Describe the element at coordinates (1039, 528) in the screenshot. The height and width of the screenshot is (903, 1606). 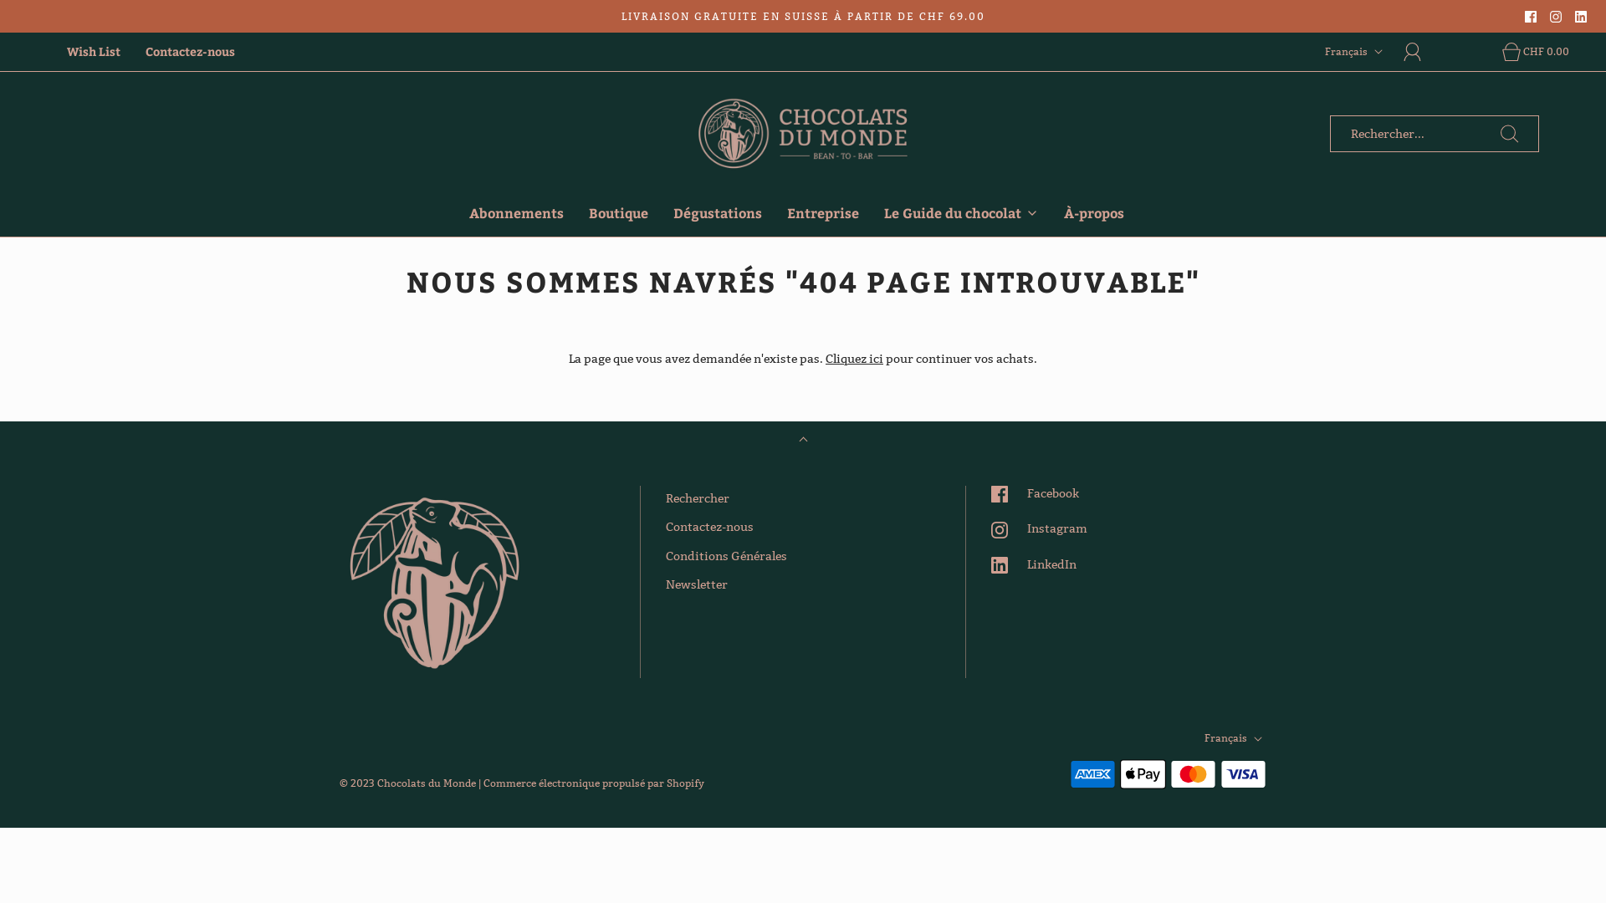
I see `Instagram icon Instagram` at that location.